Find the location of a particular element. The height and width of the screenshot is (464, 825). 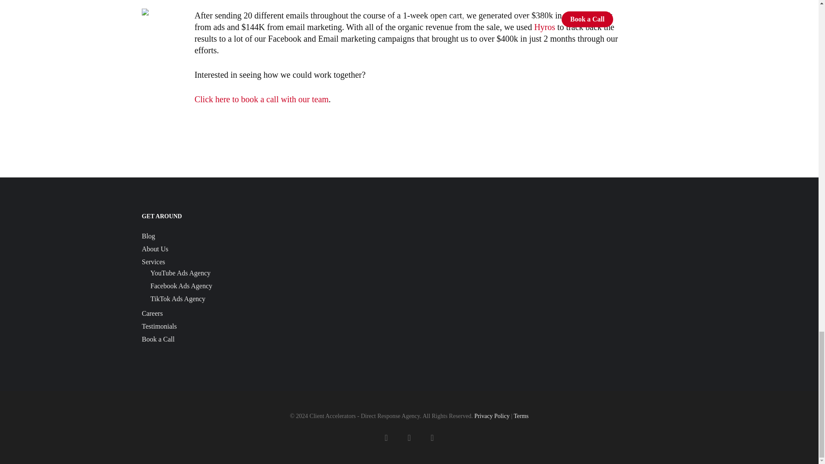

Blog is located at coordinates (273, 236).